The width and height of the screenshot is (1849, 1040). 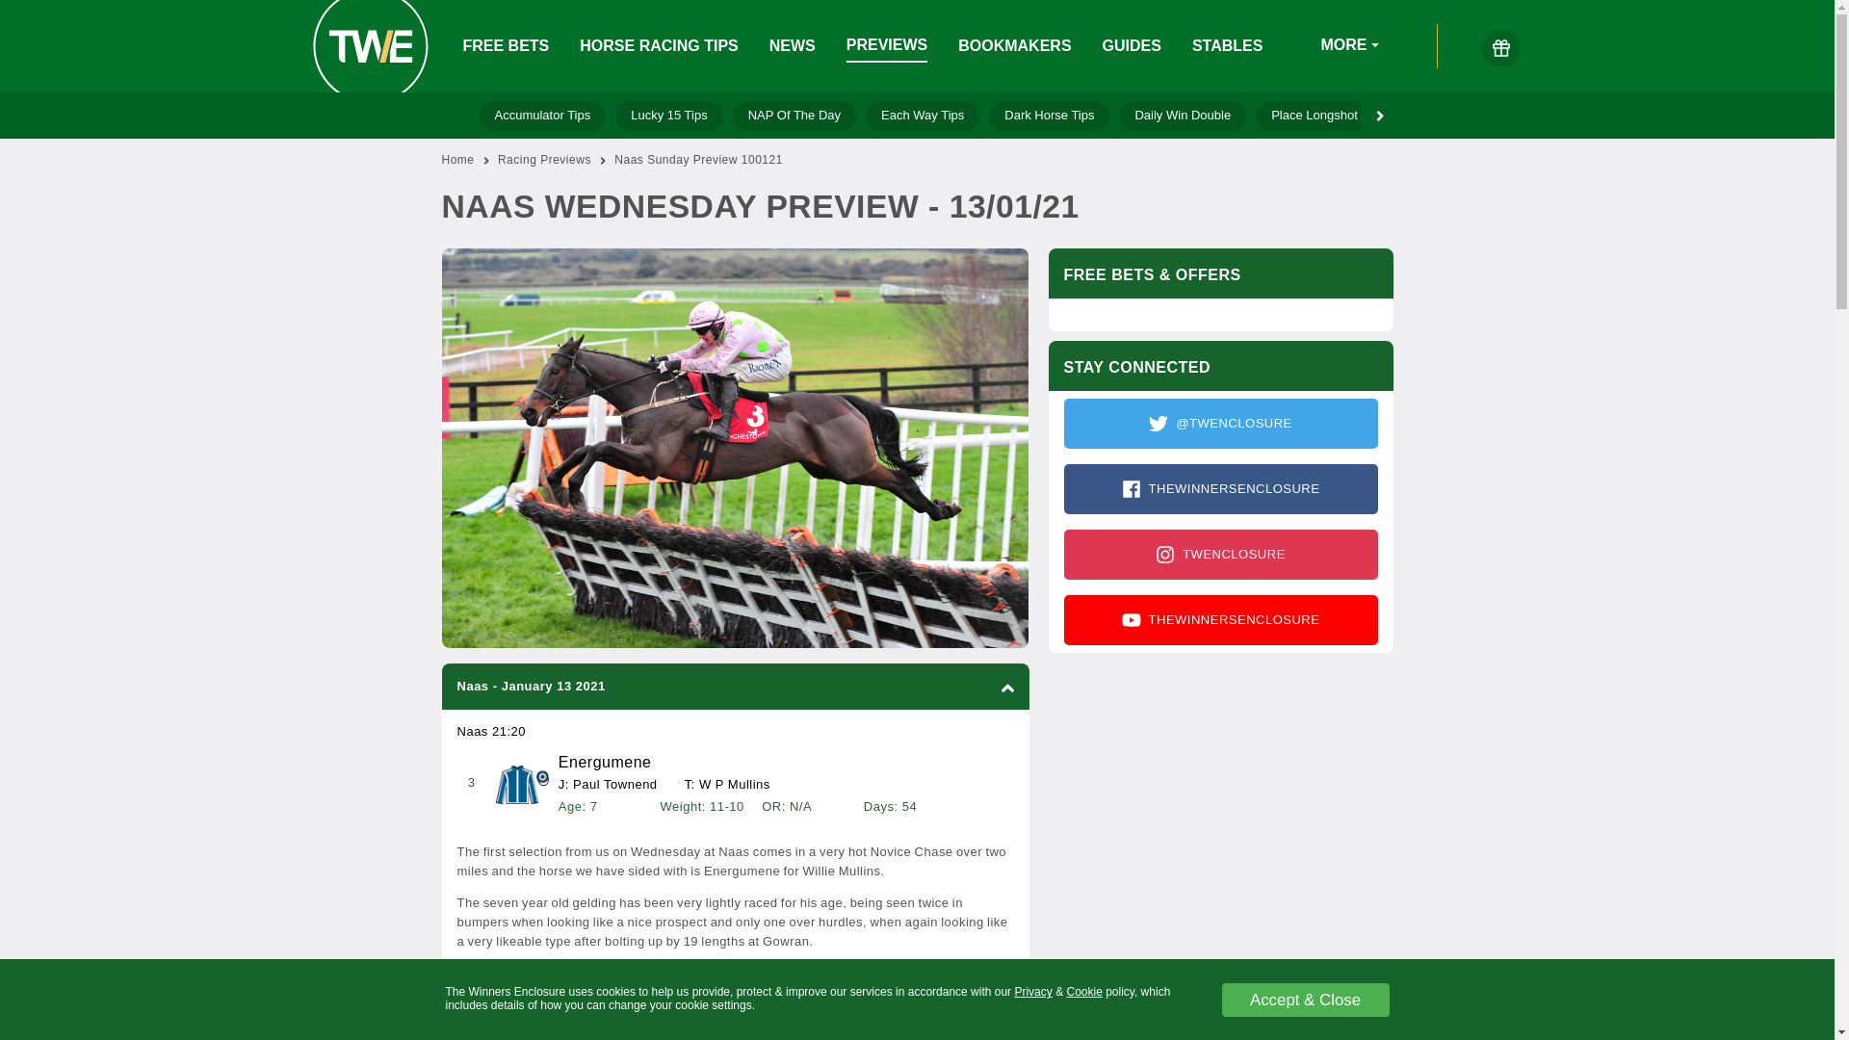 What do you see at coordinates (1050, 116) in the screenshot?
I see `Dark Horse Tips` at bounding box center [1050, 116].